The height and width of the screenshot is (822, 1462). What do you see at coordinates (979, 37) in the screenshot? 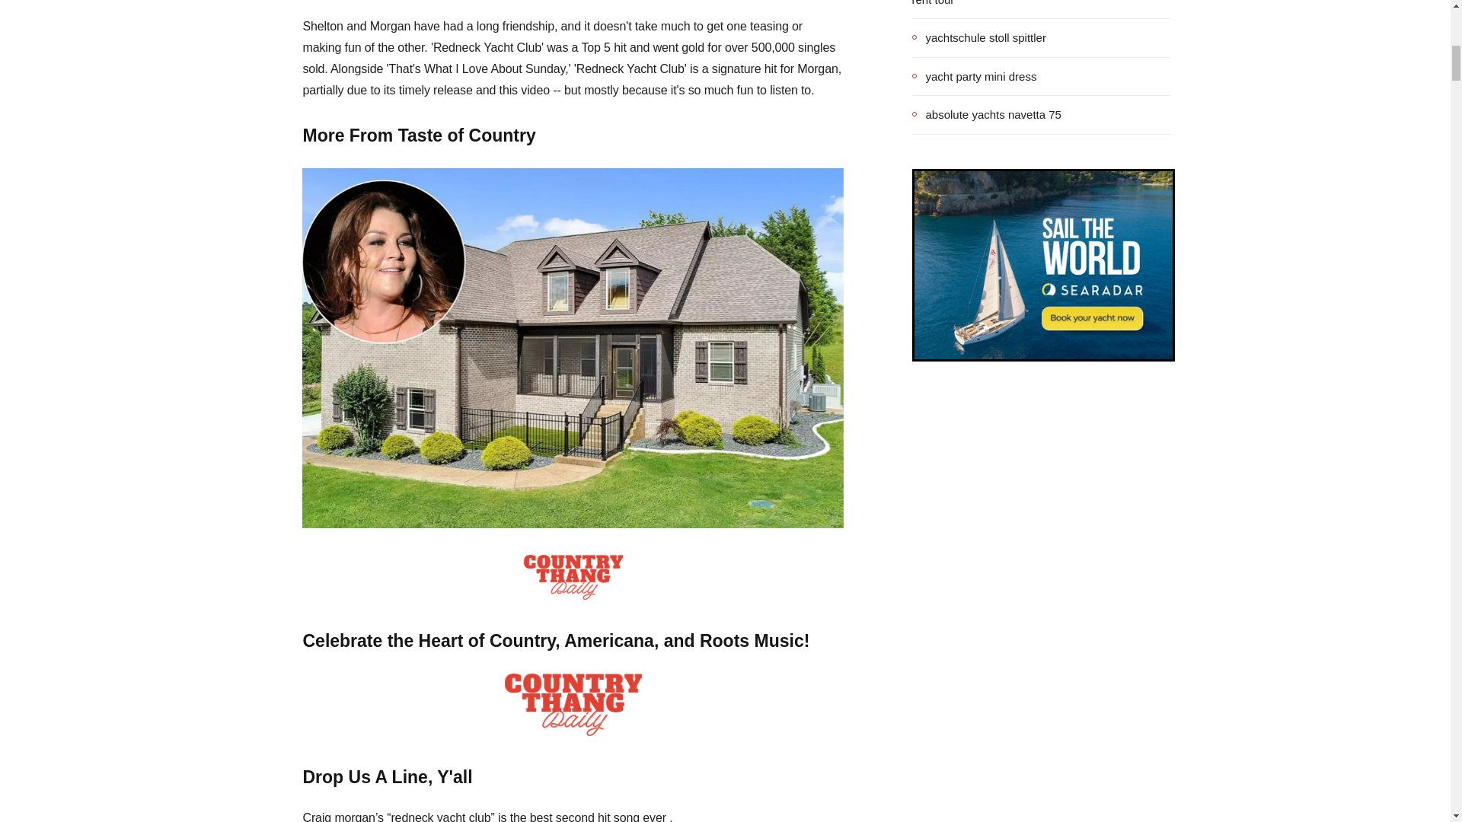
I see `yachtschule stoll spittler` at bounding box center [979, 37].